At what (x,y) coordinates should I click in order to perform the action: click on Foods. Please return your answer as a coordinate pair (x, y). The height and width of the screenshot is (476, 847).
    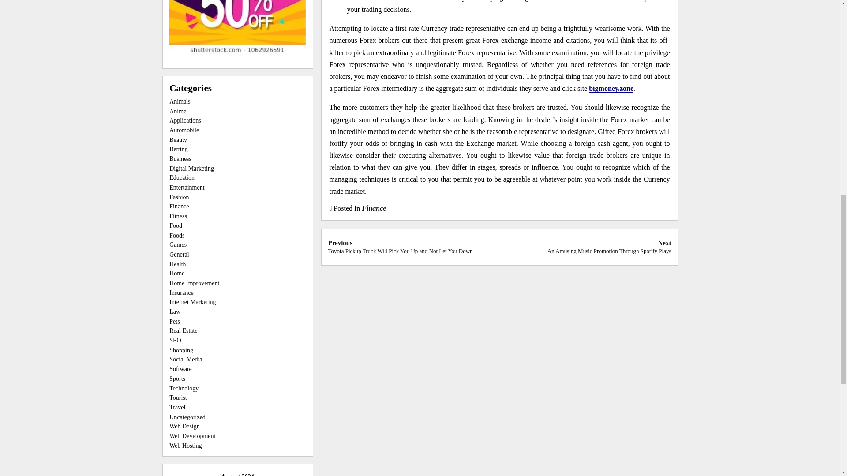
    Looking at the image, I should click on (177, 235).